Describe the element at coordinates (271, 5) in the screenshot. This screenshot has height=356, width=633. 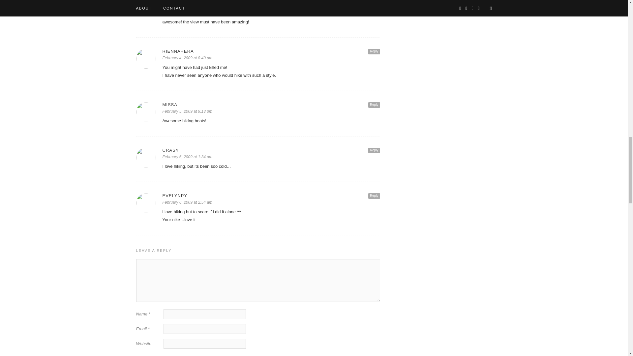
I see `FASHION TIDBITS` at that location.